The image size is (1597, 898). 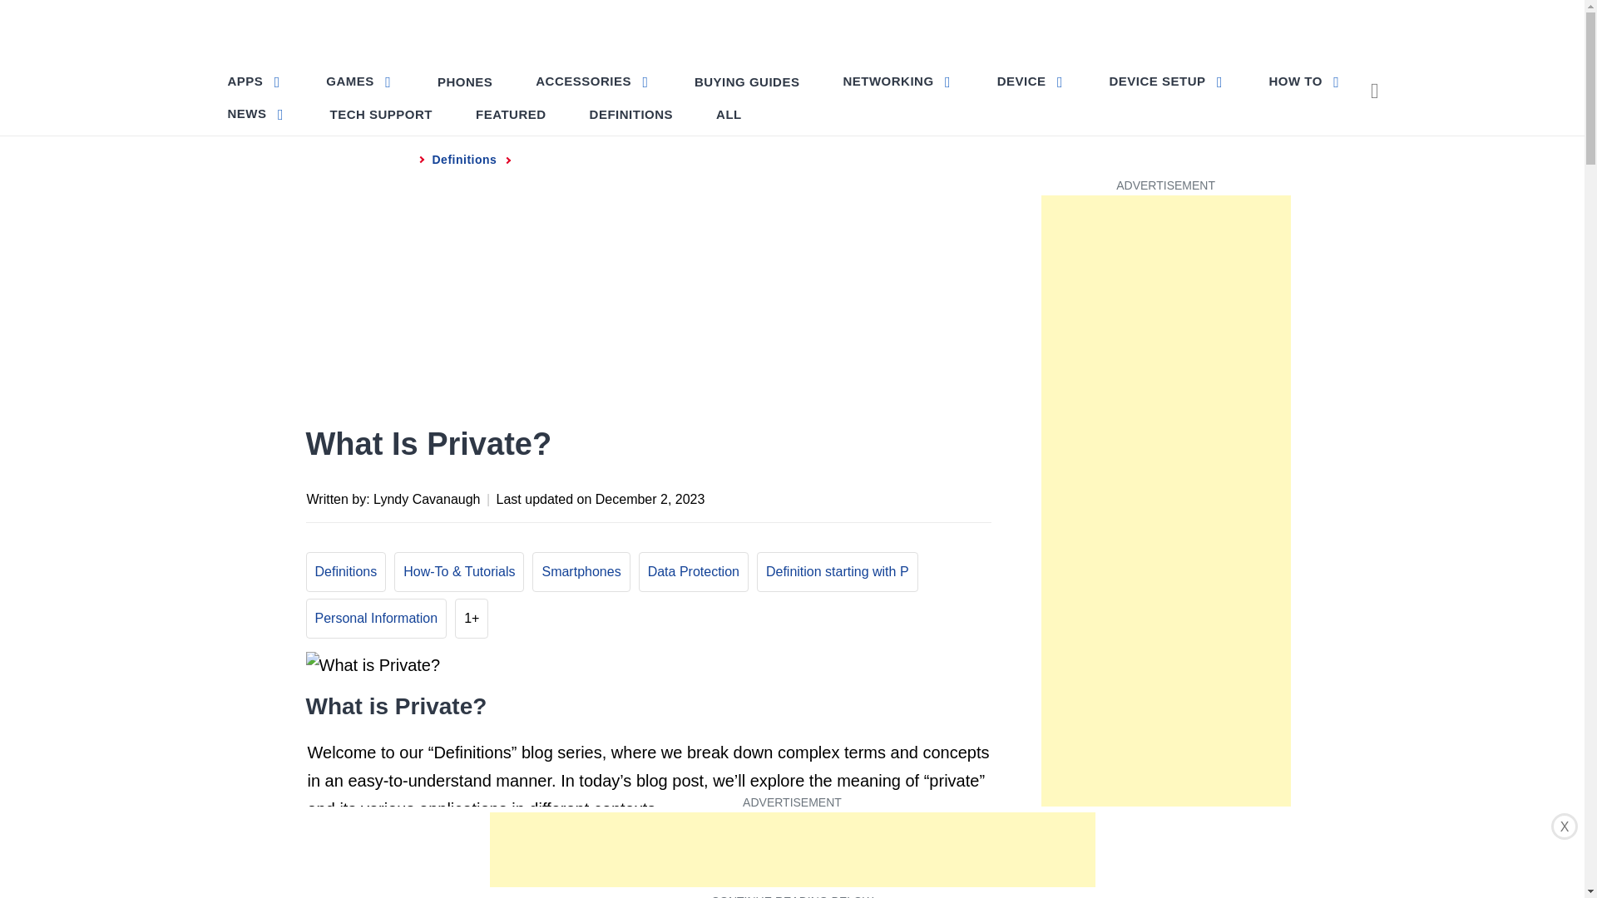 What do you see at coordinates (812, 497) in the screenshot?
I see `Share on facebook` at bounding box center [812, 497].